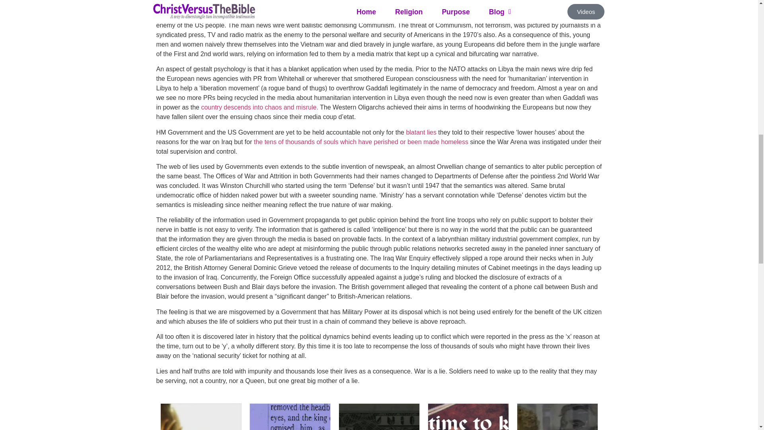  I want to click on country descends into chaos and misrule., so click(259, 107).